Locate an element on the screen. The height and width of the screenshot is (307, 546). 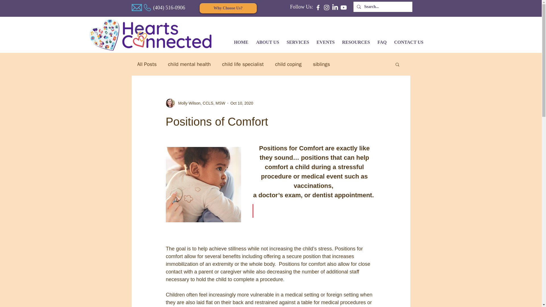
child coping is located at coordinates (288, 64).